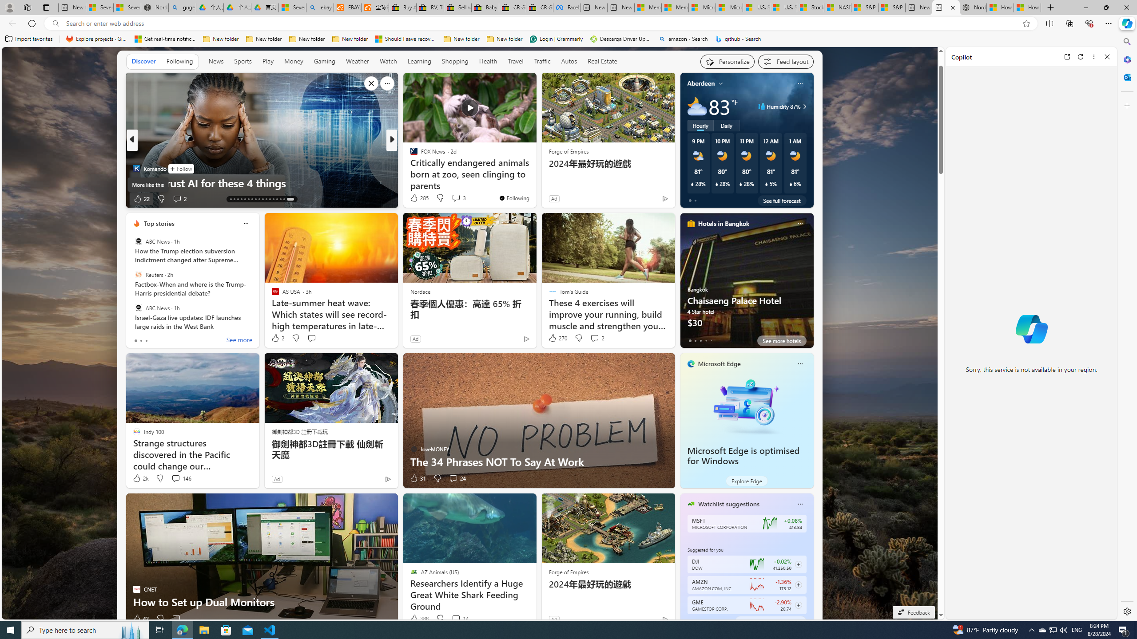  Describe the element at coordinates (245, 199) in the screenshot. I see `AutomationID: tab-17` at that location.